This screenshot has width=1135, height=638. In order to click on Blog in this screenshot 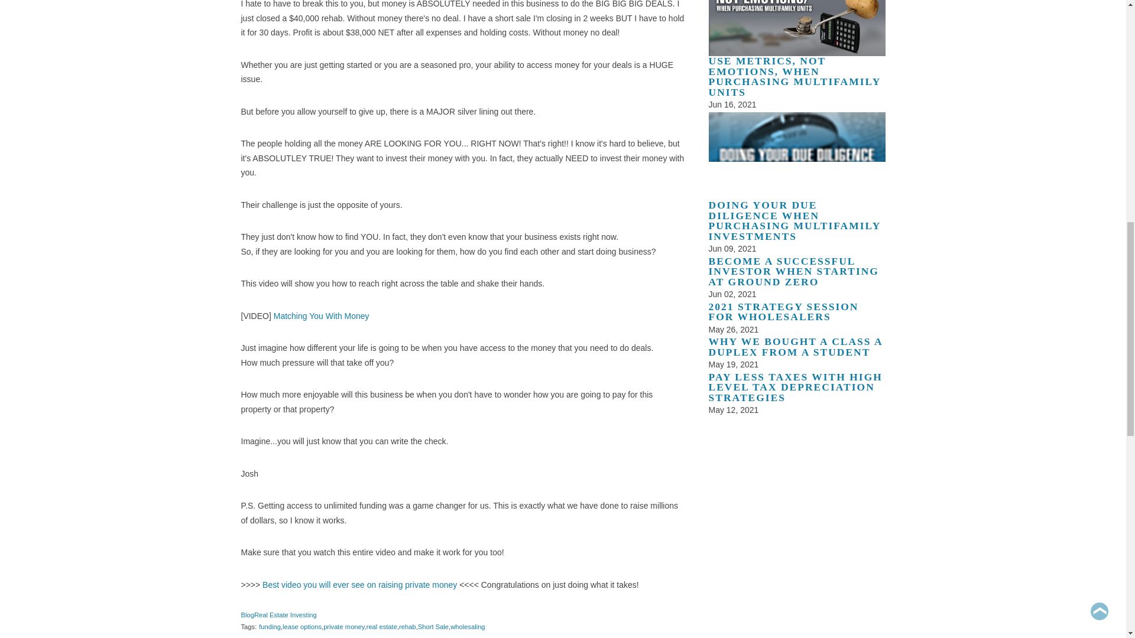, I will do `click(247, 614)`.